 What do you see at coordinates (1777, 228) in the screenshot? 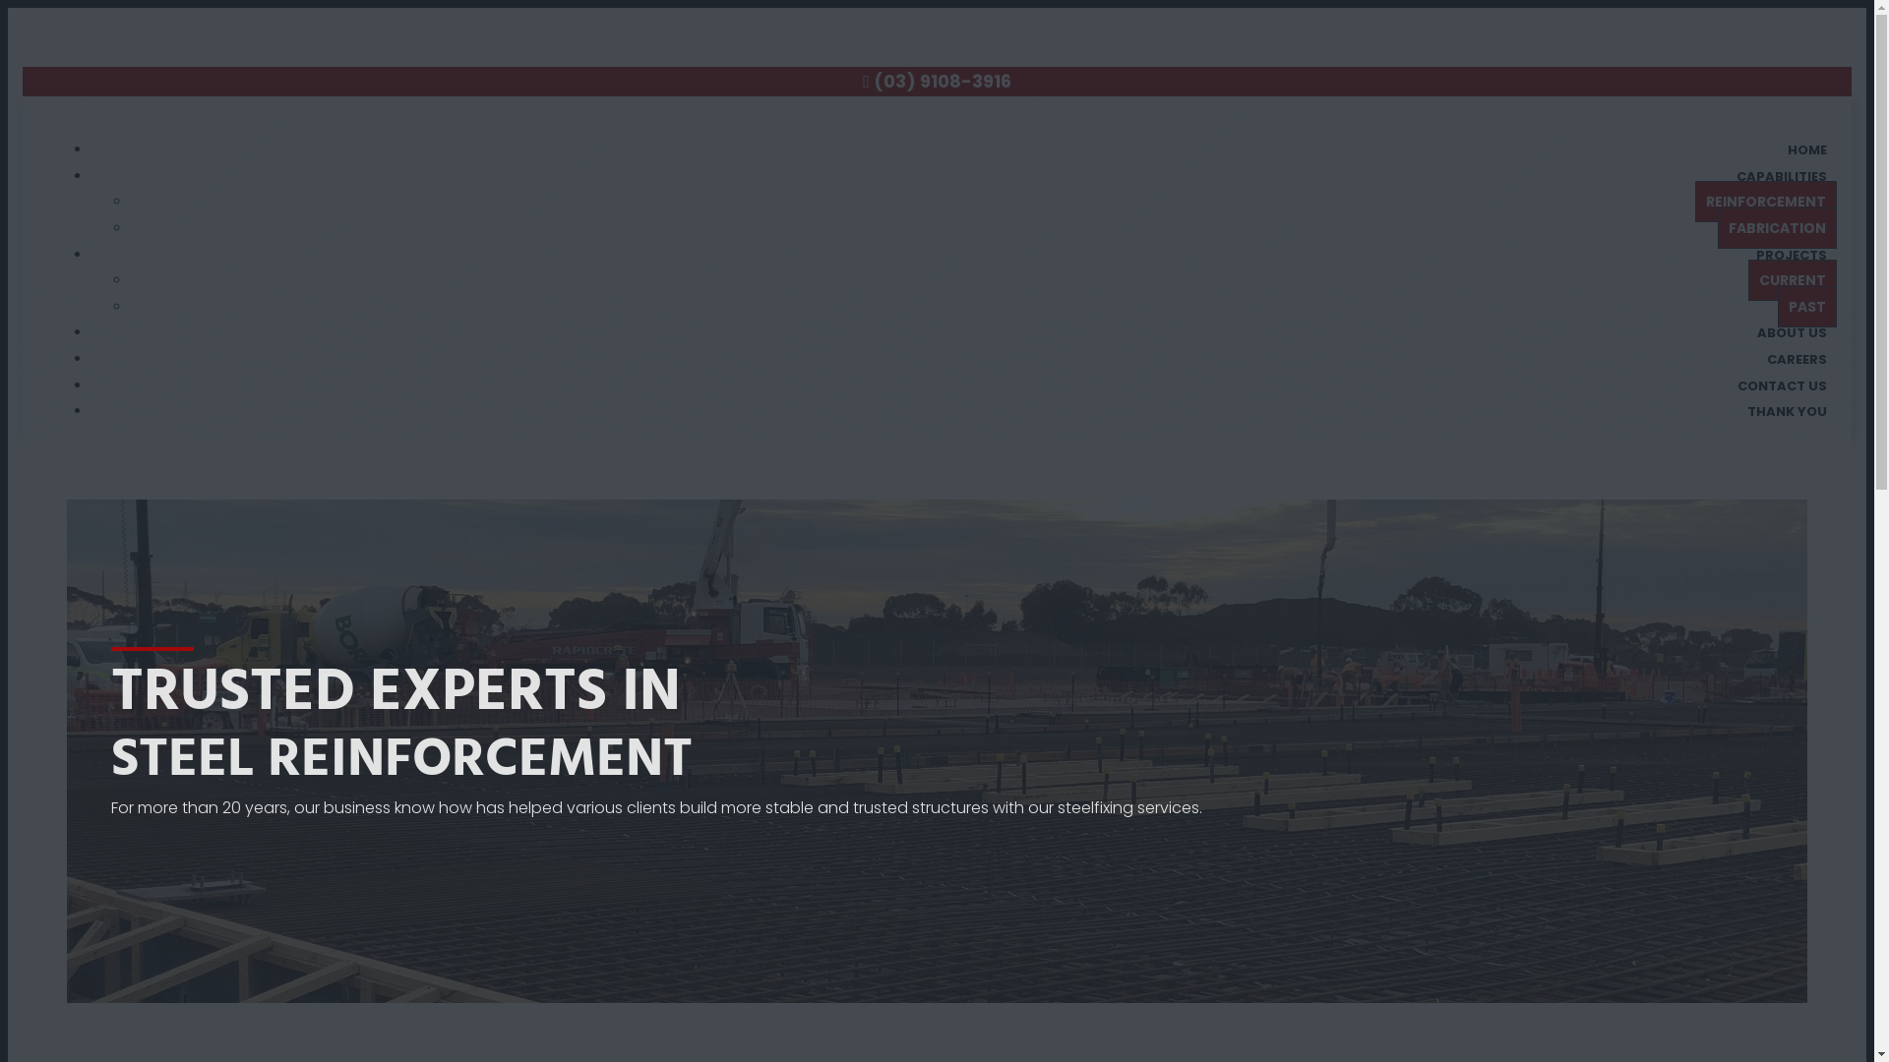
I see `FABRICATION` at bounding box center [1777, 228].